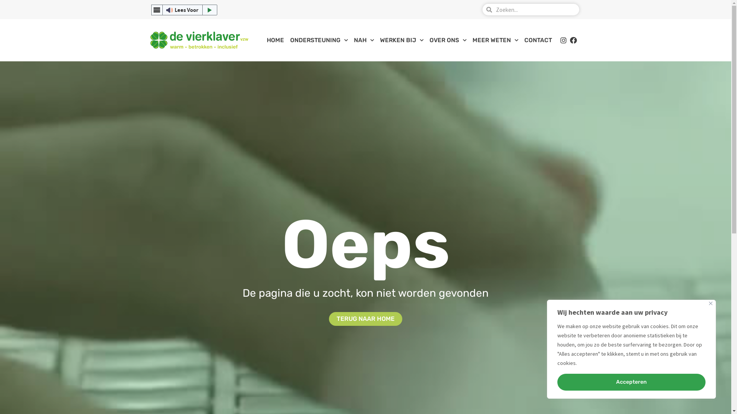 The width and height of the screenshot is (737, 414). What do you see at coordinates (319, 40) in the screenshot?
I see `ONDERSTEUNING` at bounding box center [319, 40].